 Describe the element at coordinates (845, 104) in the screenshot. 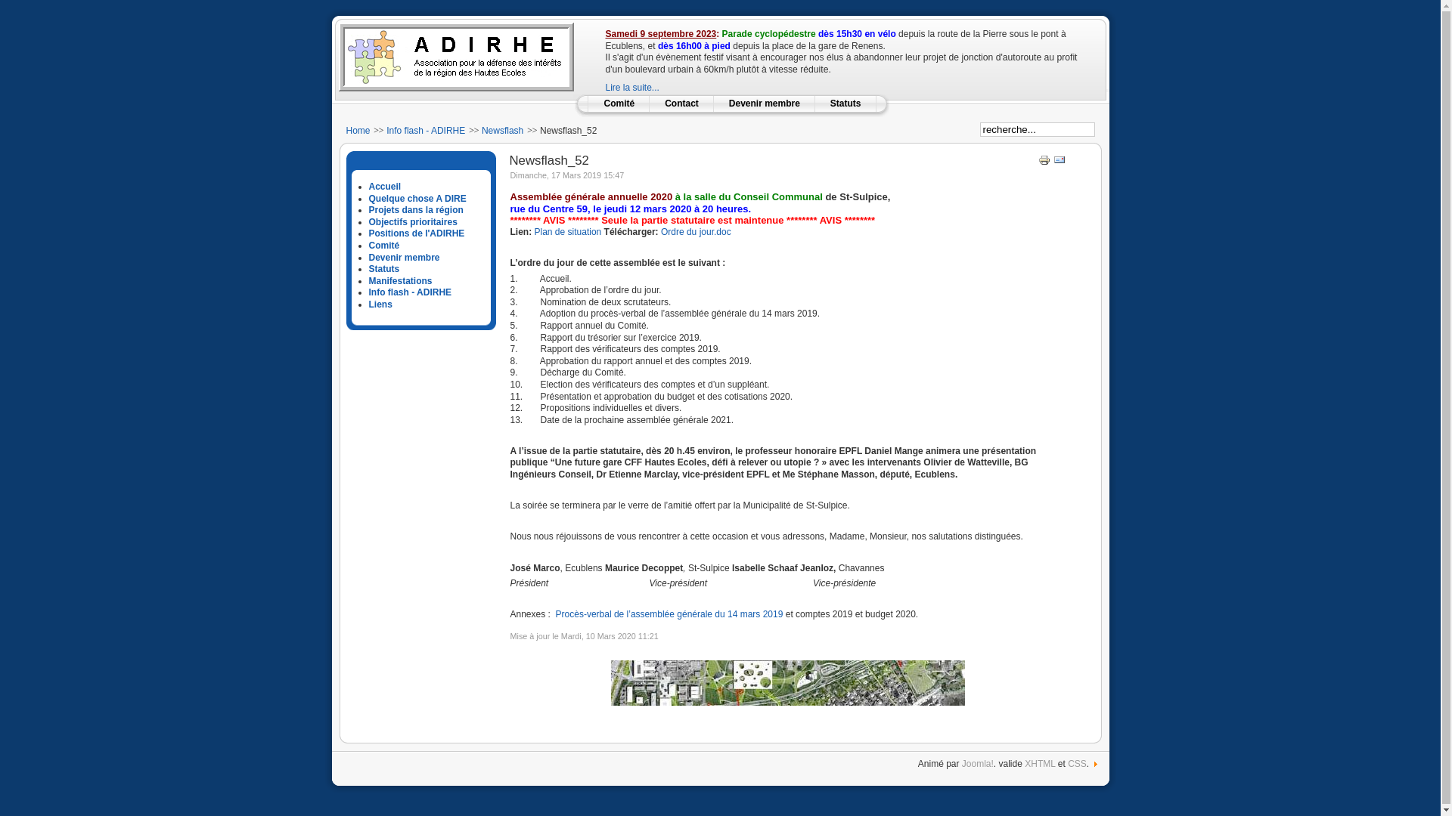

I see `Statuts` at that location.